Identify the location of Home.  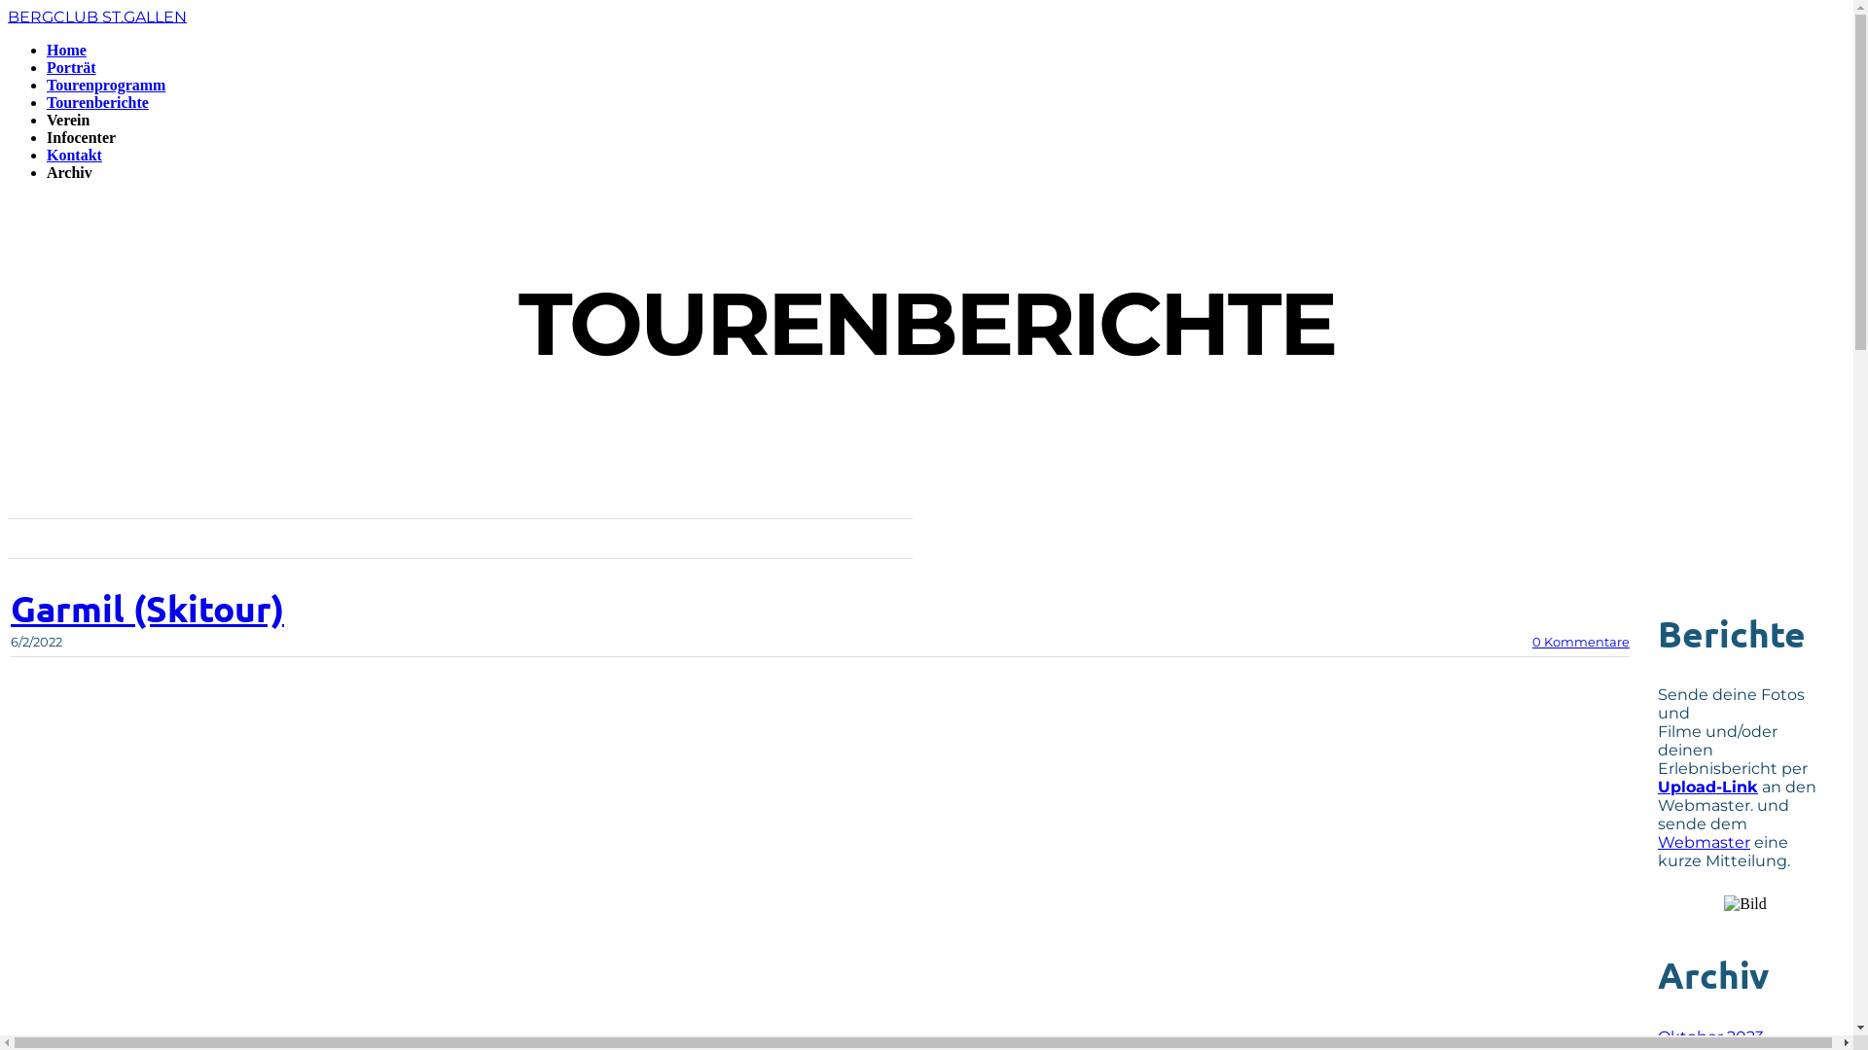
(66, 51).